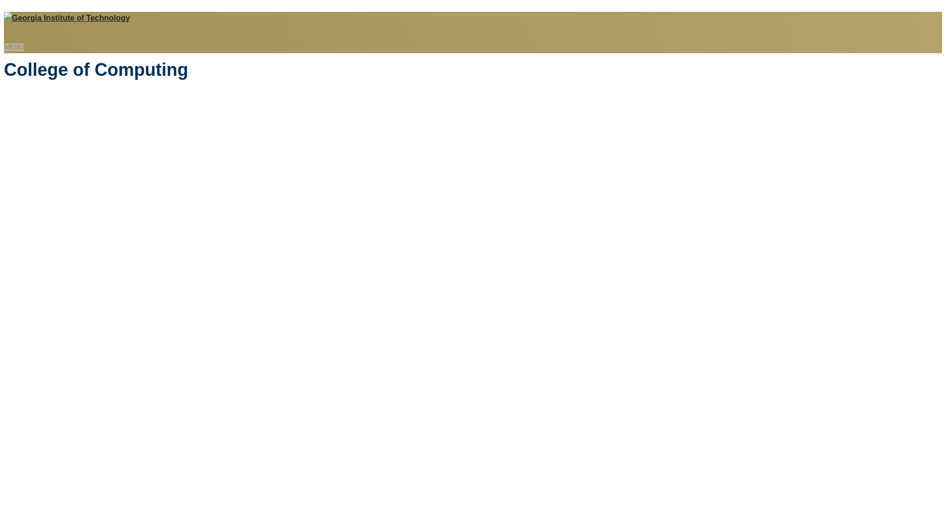  I want to click on MENU, so click(14, 47).